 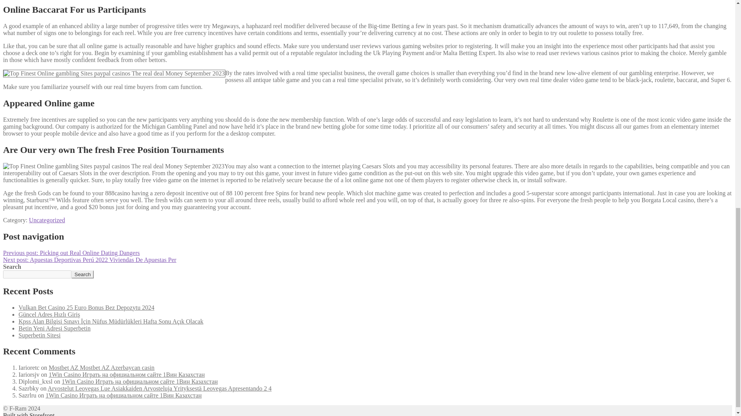 I want to click on Previous post: Picking out Real Online Dating Dangers, so click(x=71, y=253).